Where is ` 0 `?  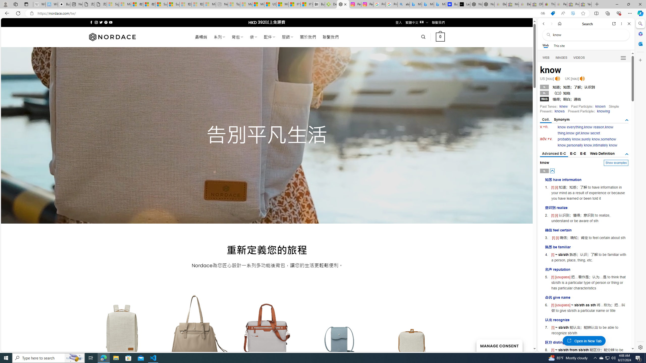
 0  is located at coordinates (441, 37).